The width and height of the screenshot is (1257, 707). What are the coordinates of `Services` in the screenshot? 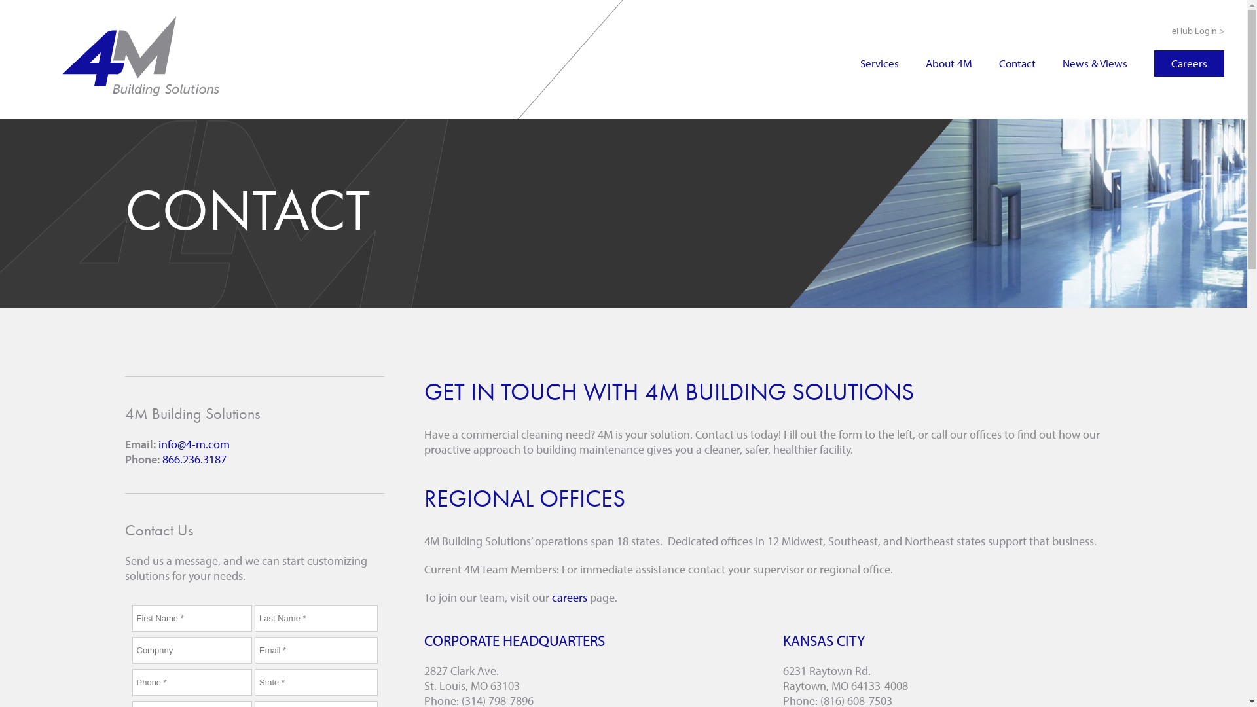 It's located at (880, 63).